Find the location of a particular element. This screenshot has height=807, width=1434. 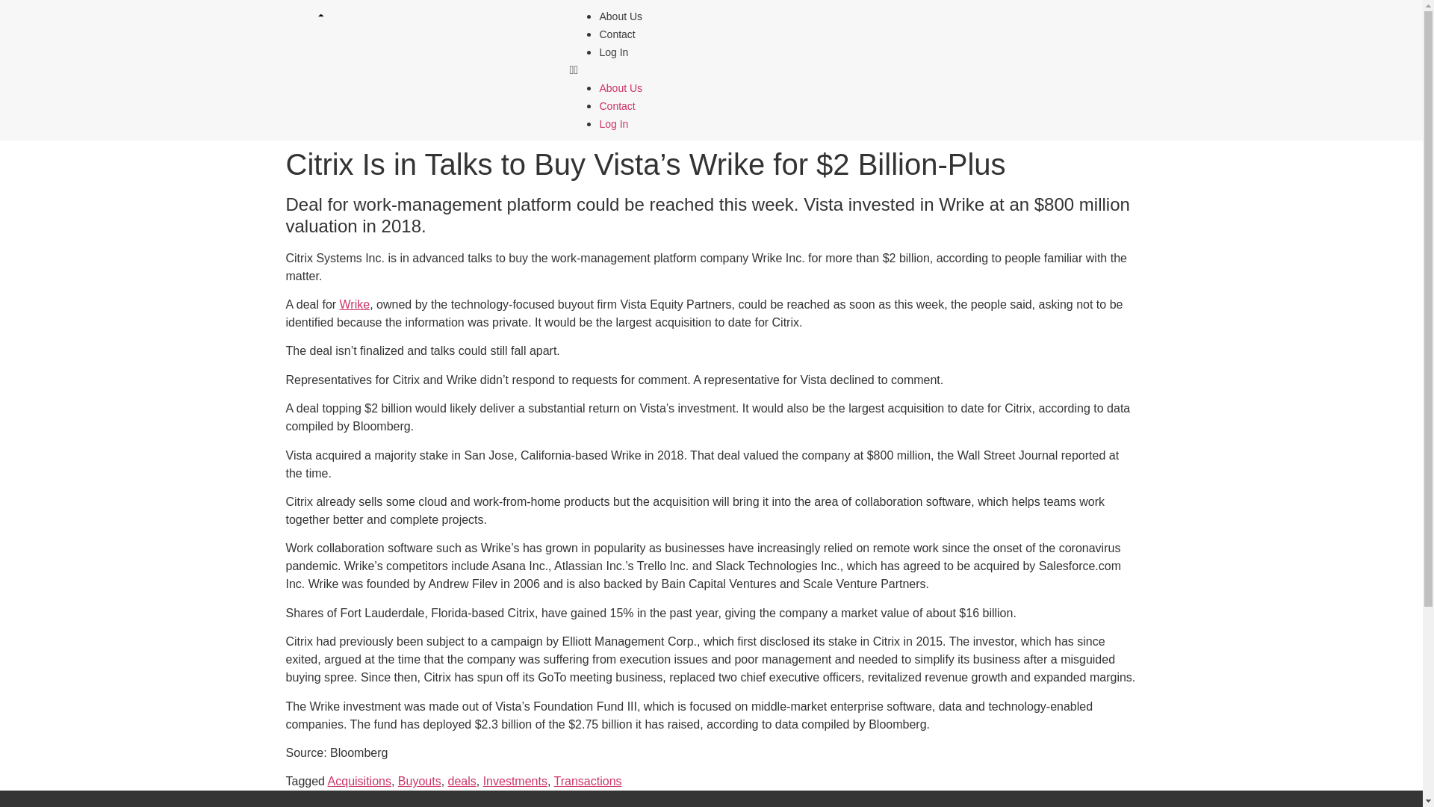

Wrike is located at coordinates (355, 303).